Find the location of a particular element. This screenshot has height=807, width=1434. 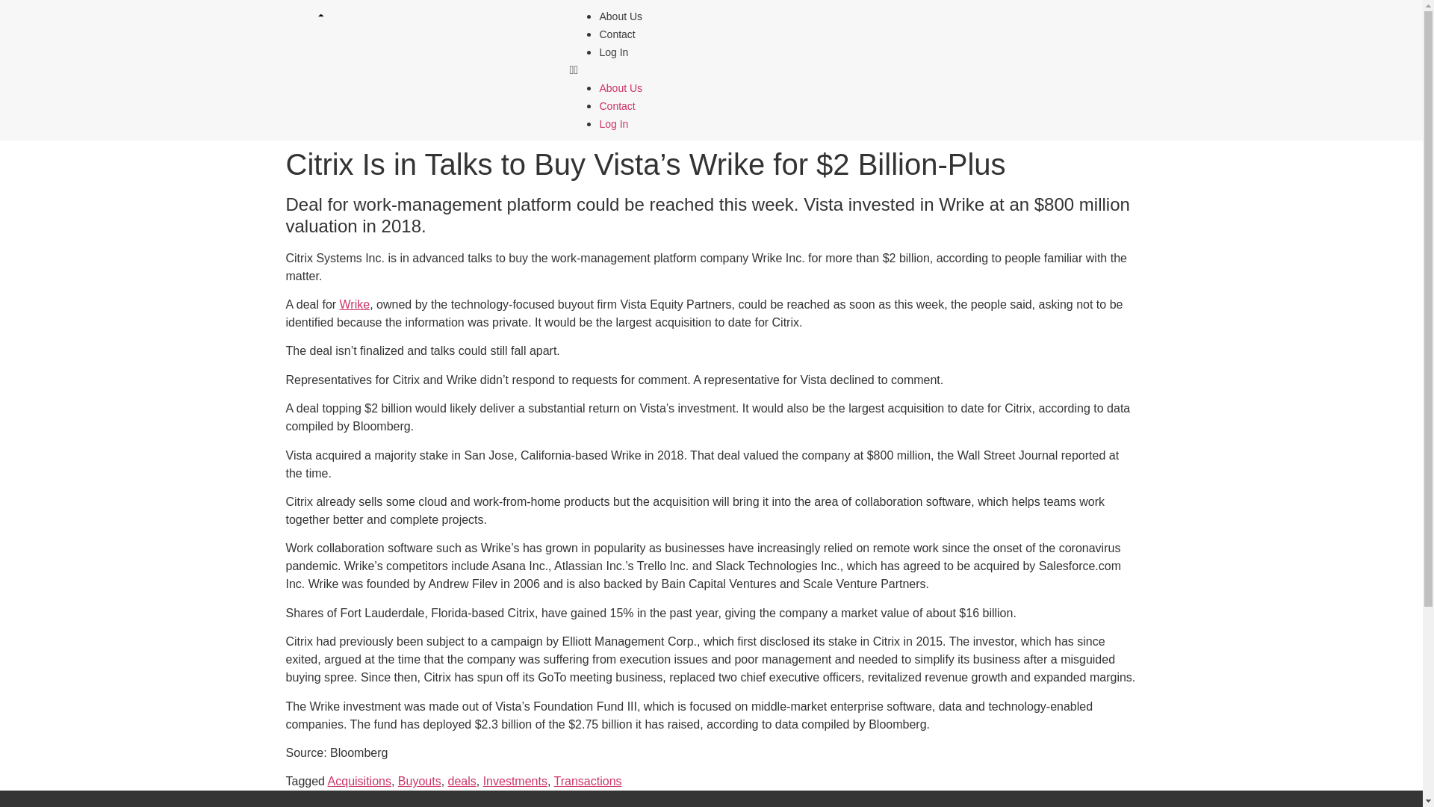

Wrike is located at coordinates (355, 303).